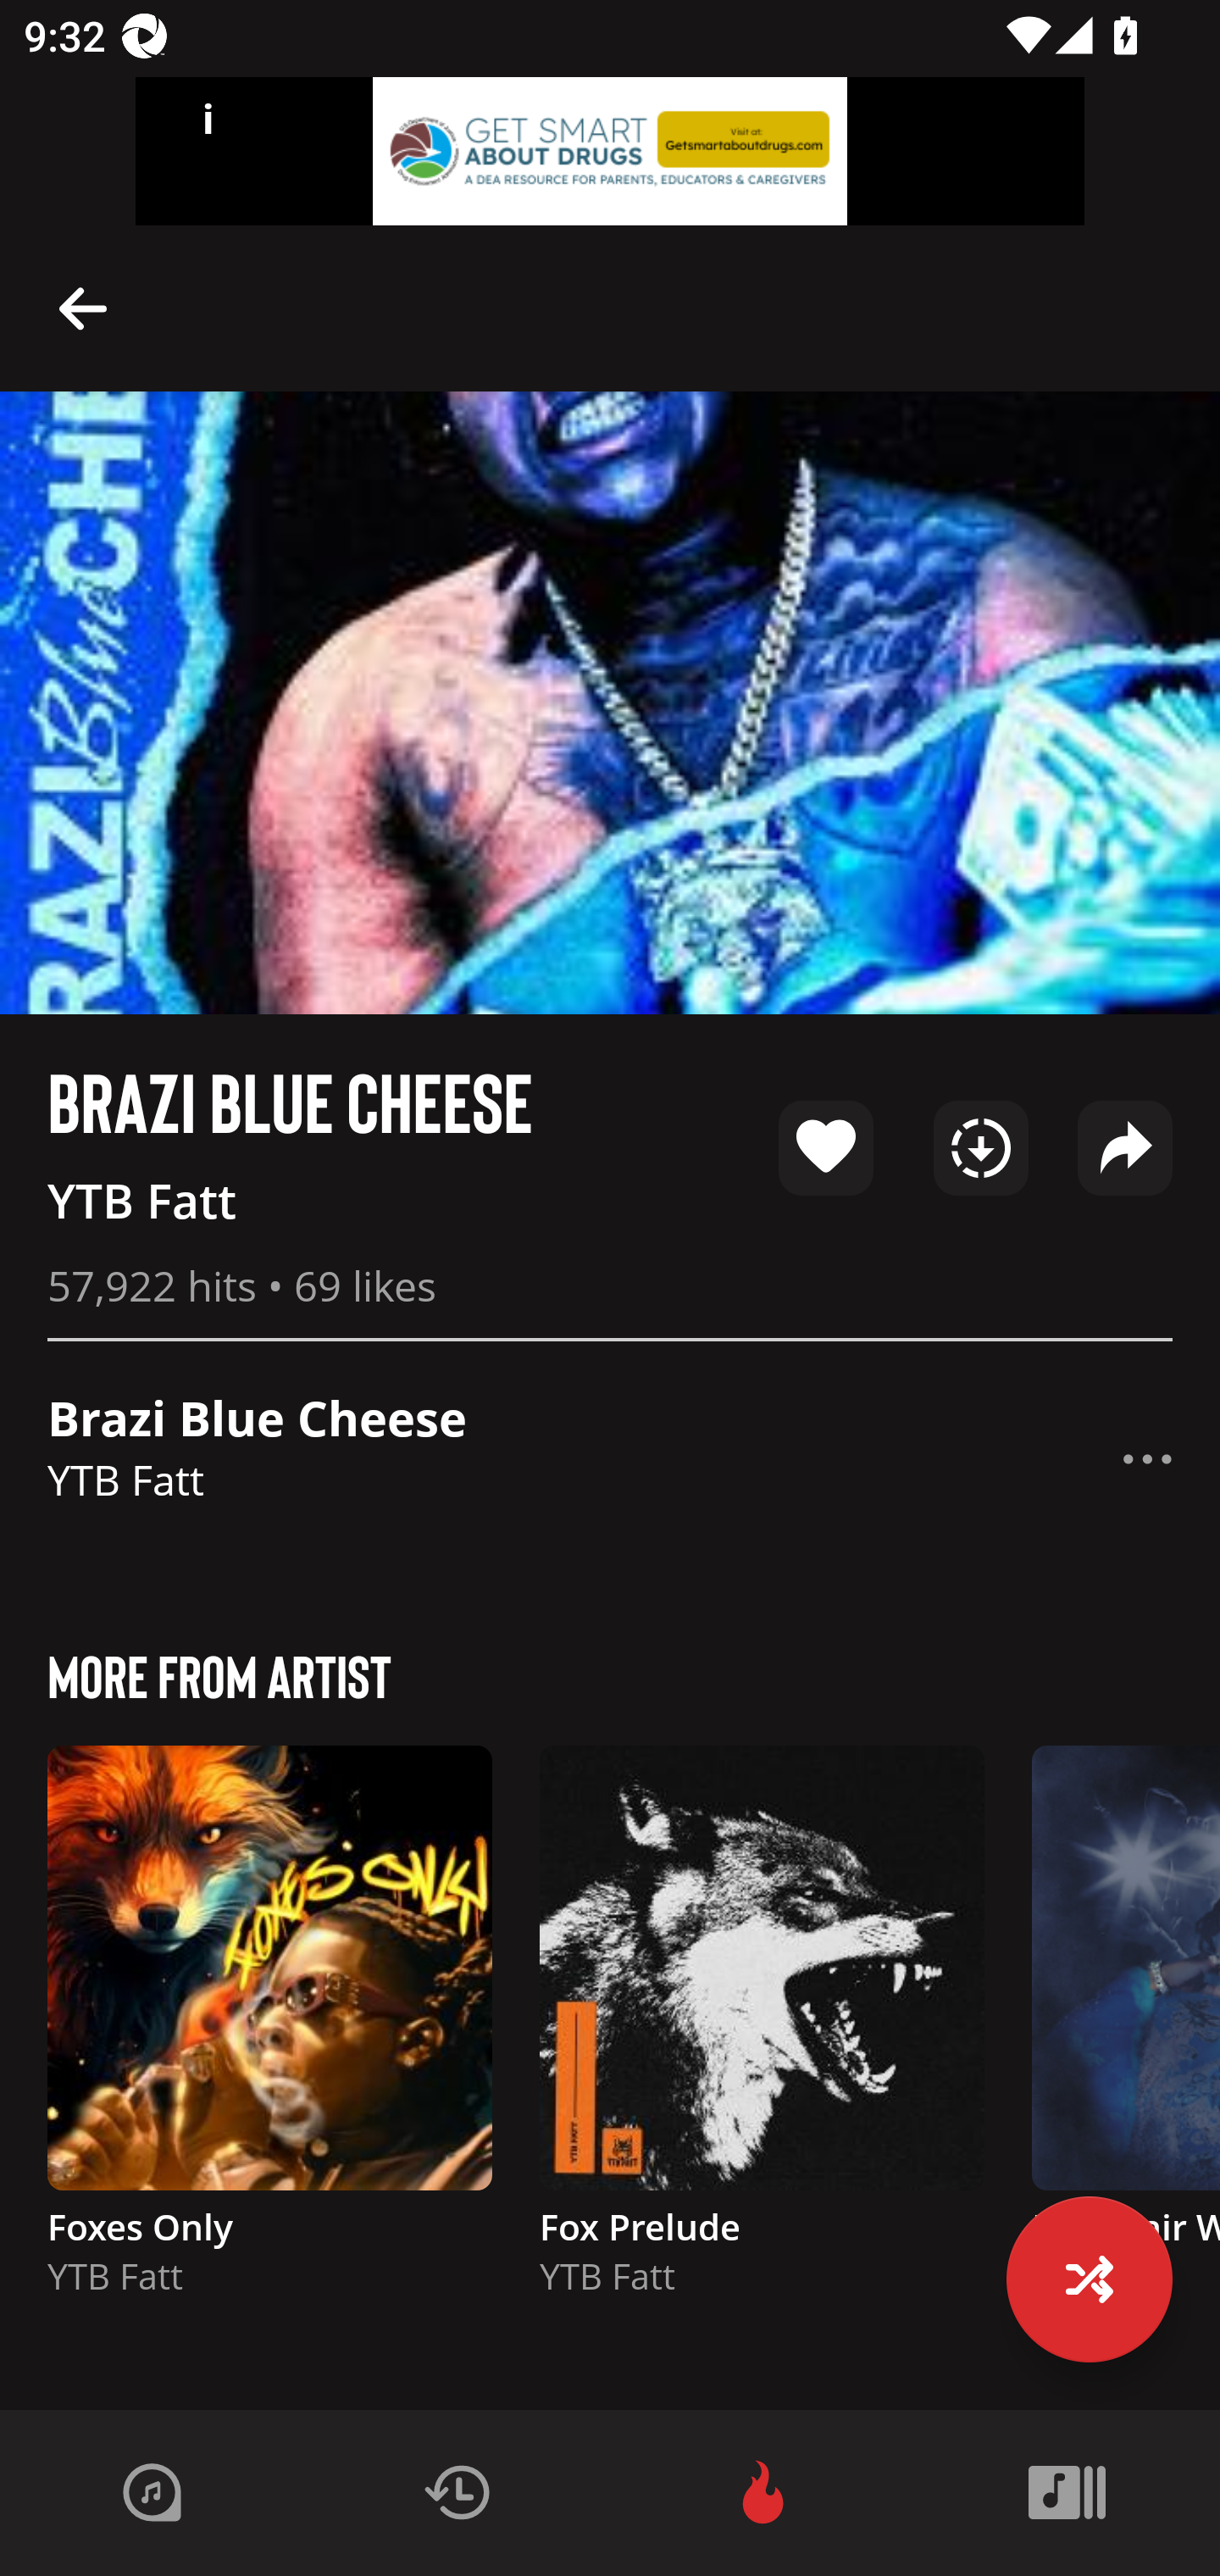  What do you see at coordinates (269, 2035) in the screenshot?
I see `Description Foxes Only YTB Fatt` at bounding box center [269, 2035].